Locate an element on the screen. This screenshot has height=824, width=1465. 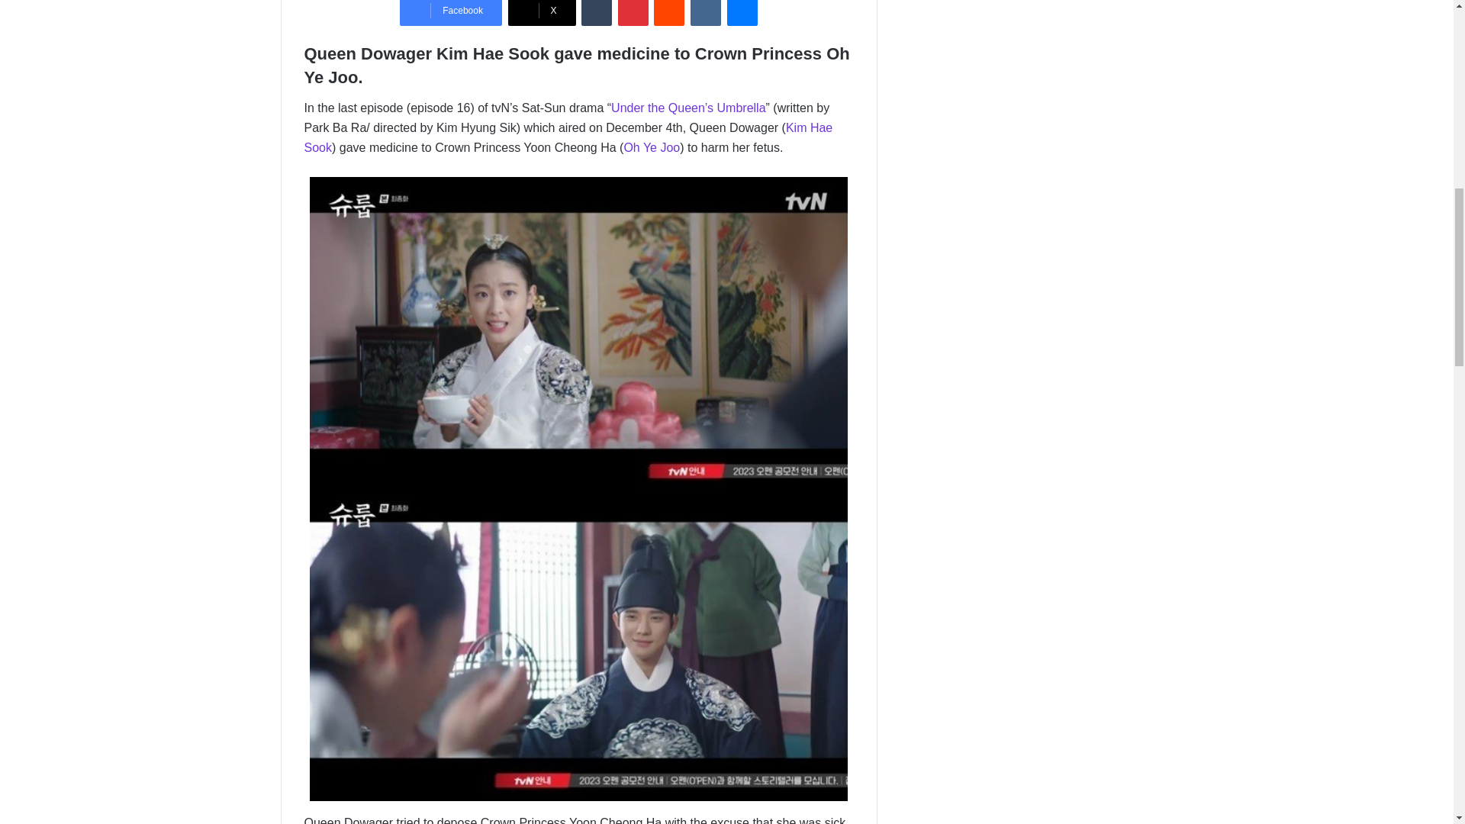
Facebook is located at coordinates (451, 12).